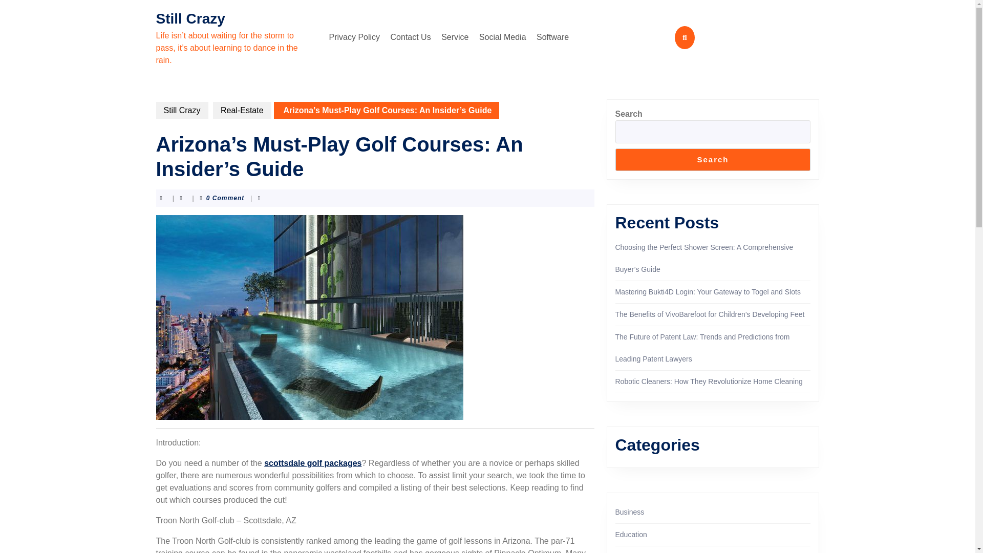  What do you see at coordinates (708, 291) in the screenshot?
I see `Mastering Bukti4D Login: Your Gateway to Togel and Slots` at bounding box center [708, 291].